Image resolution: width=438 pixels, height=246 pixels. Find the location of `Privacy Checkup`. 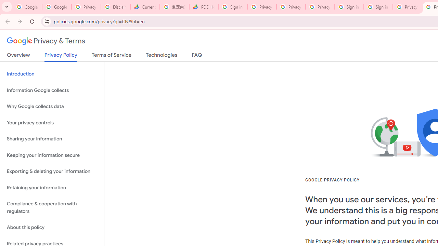

Privacy Checkup is located at coordinates (320, 7).